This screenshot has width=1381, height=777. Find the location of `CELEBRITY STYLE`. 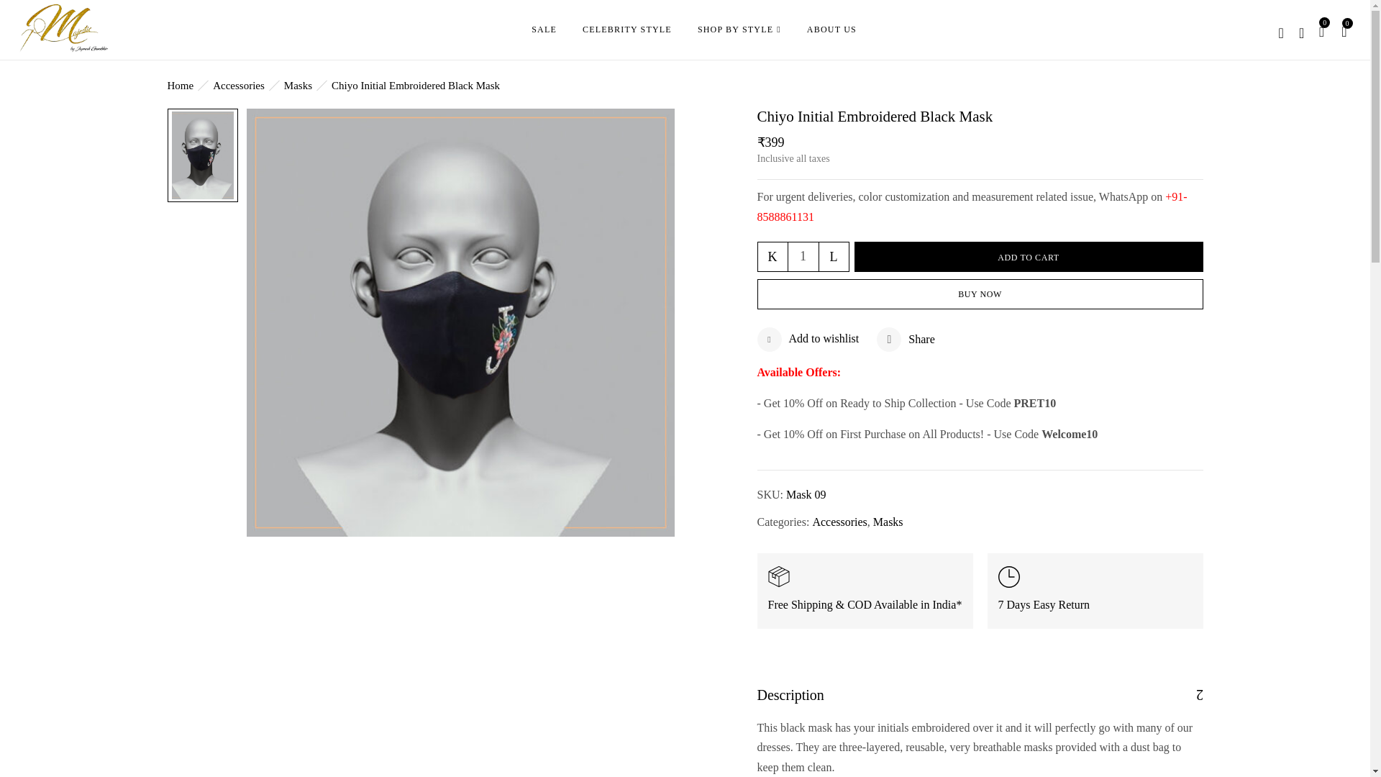

CELEBRITY STYLE is located at coordinates (627, 29).